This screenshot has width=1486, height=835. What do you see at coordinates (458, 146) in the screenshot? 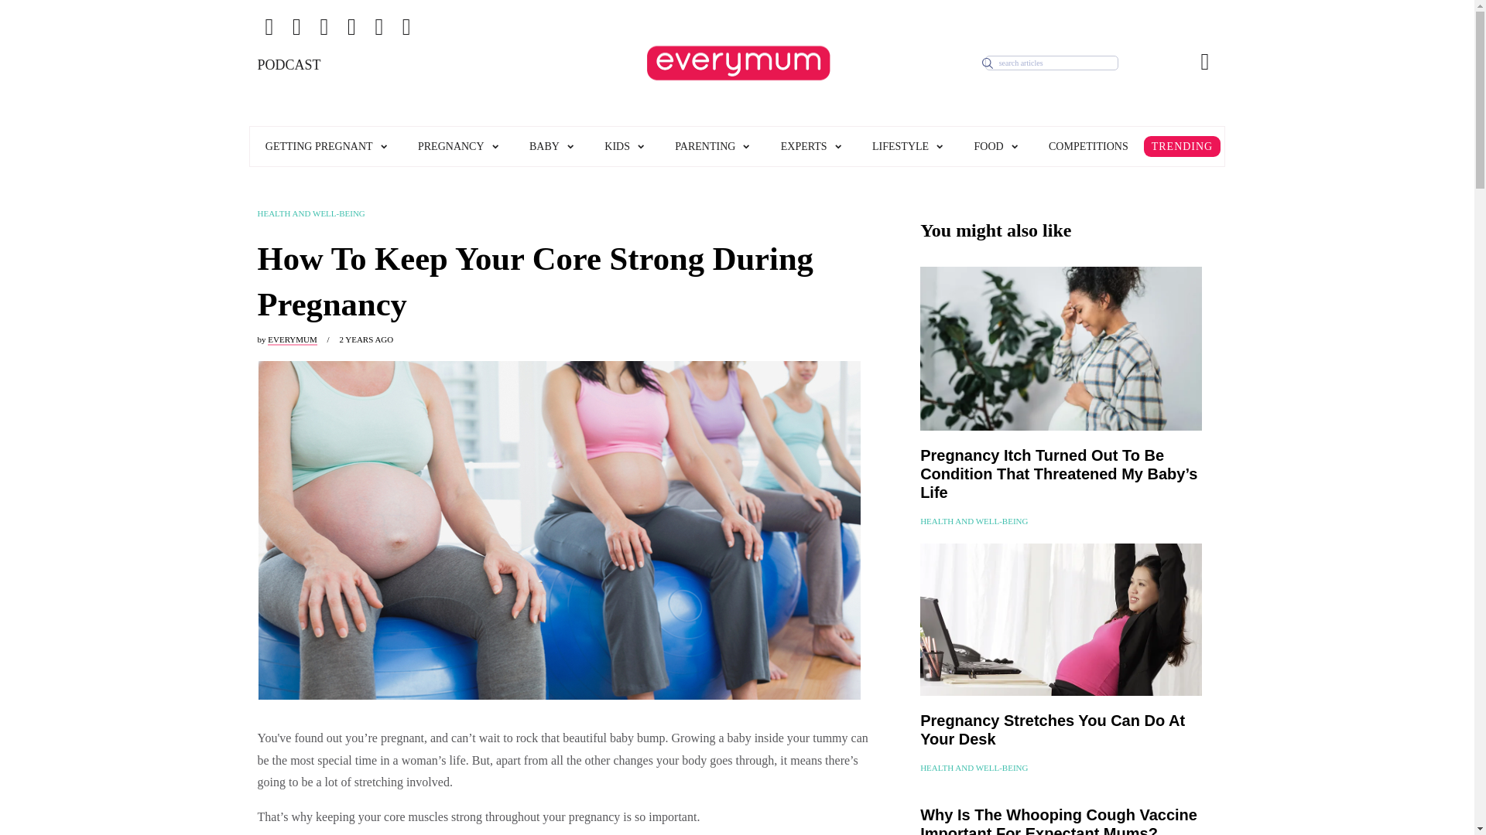
I see `PREGNANCY` at bounding box center [458, 146].